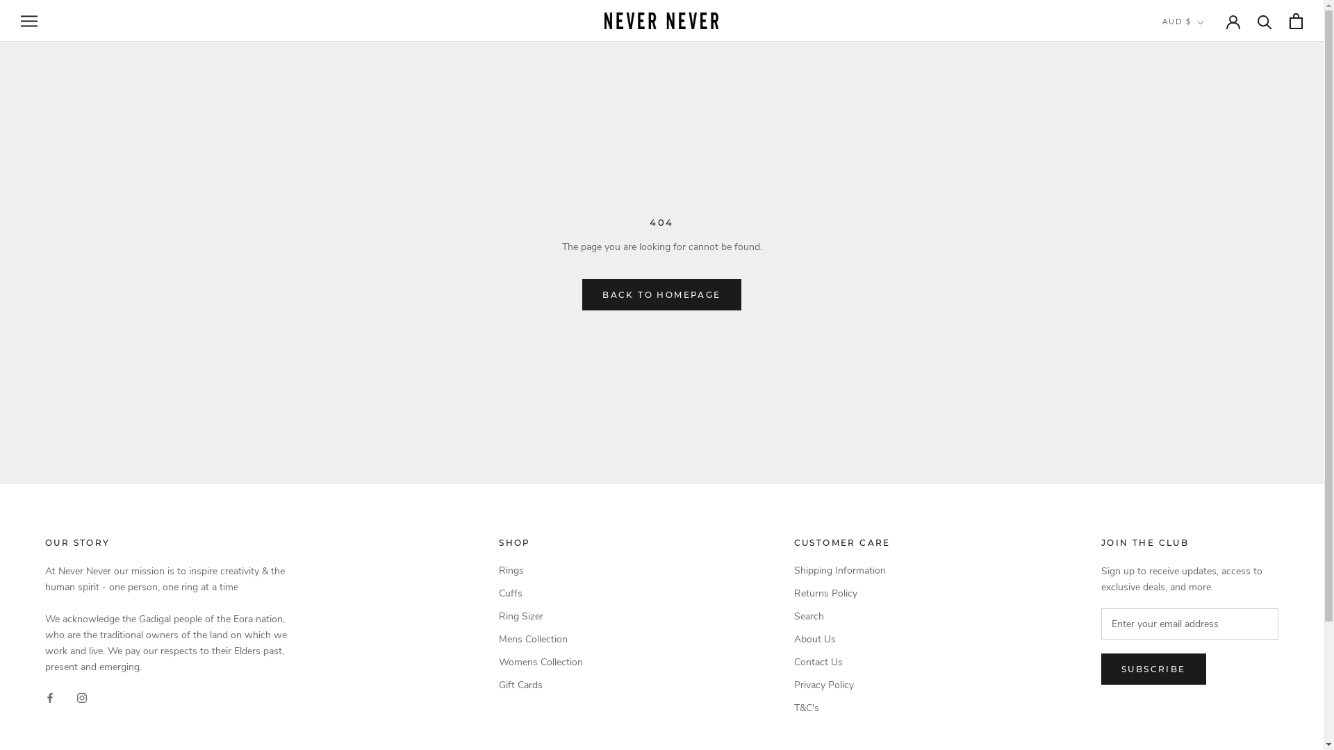 Image resolution: width=1334 pixels, height=750 pixels. What do you see at coordinates (541, 593) in the screenshot?
I see `Cuffs` at bounding box center [541, 593].